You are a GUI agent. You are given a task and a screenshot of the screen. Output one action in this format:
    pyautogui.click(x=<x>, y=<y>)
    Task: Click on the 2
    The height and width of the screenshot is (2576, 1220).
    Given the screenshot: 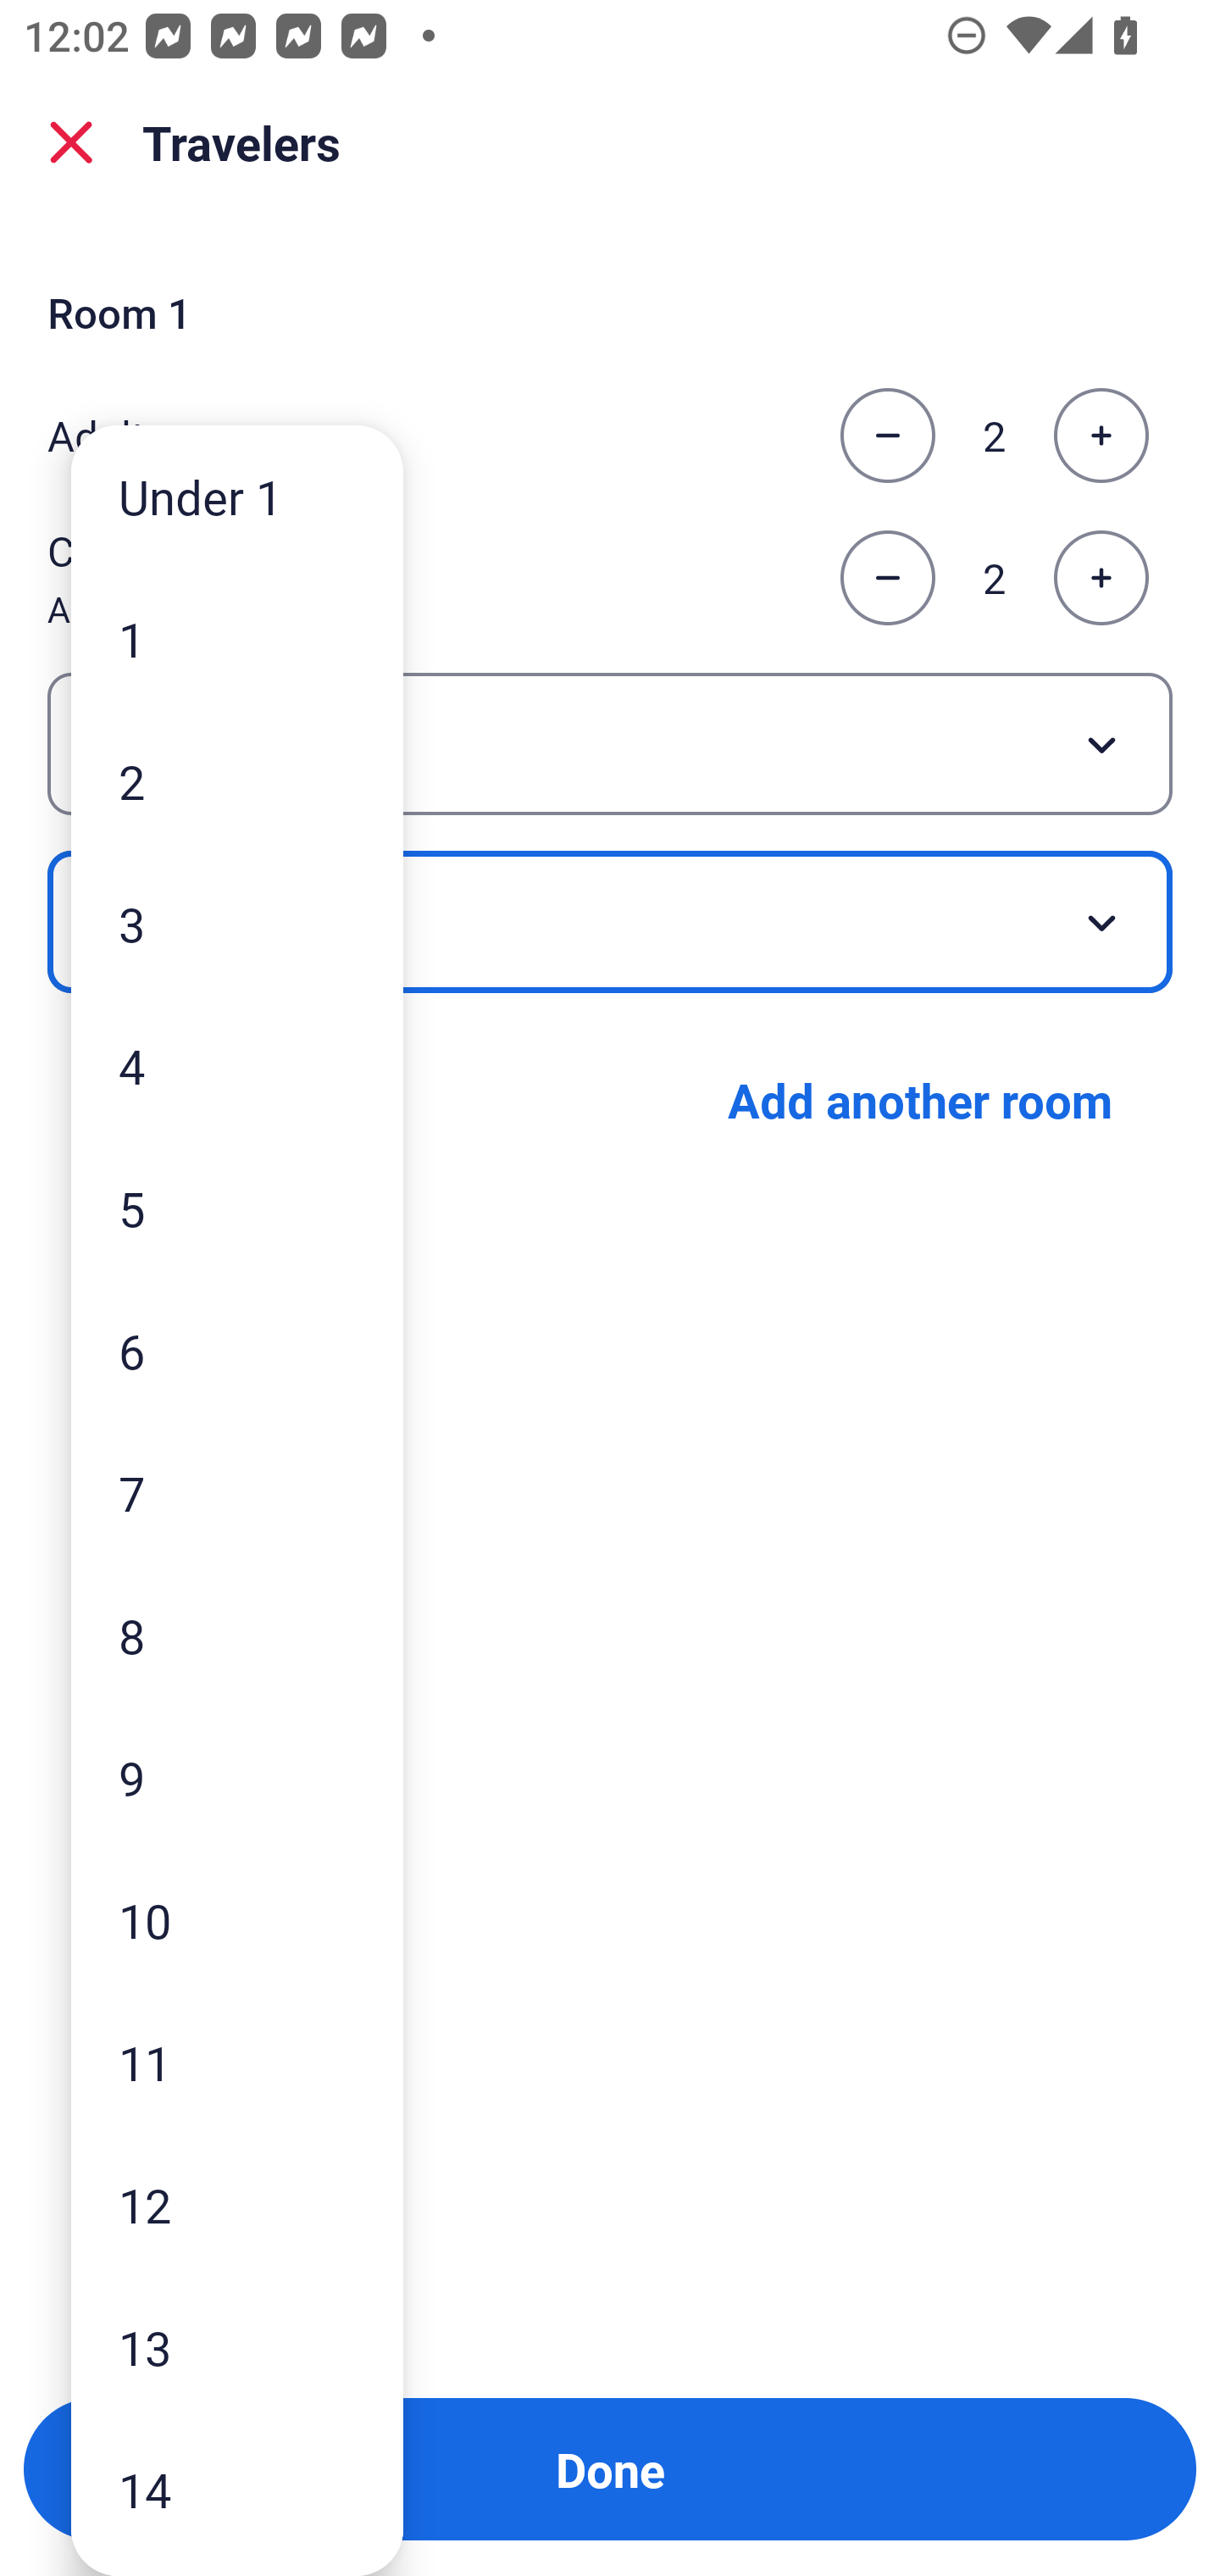 What is the action you would take?
    pyautogui.click(x=237, y=781)
    